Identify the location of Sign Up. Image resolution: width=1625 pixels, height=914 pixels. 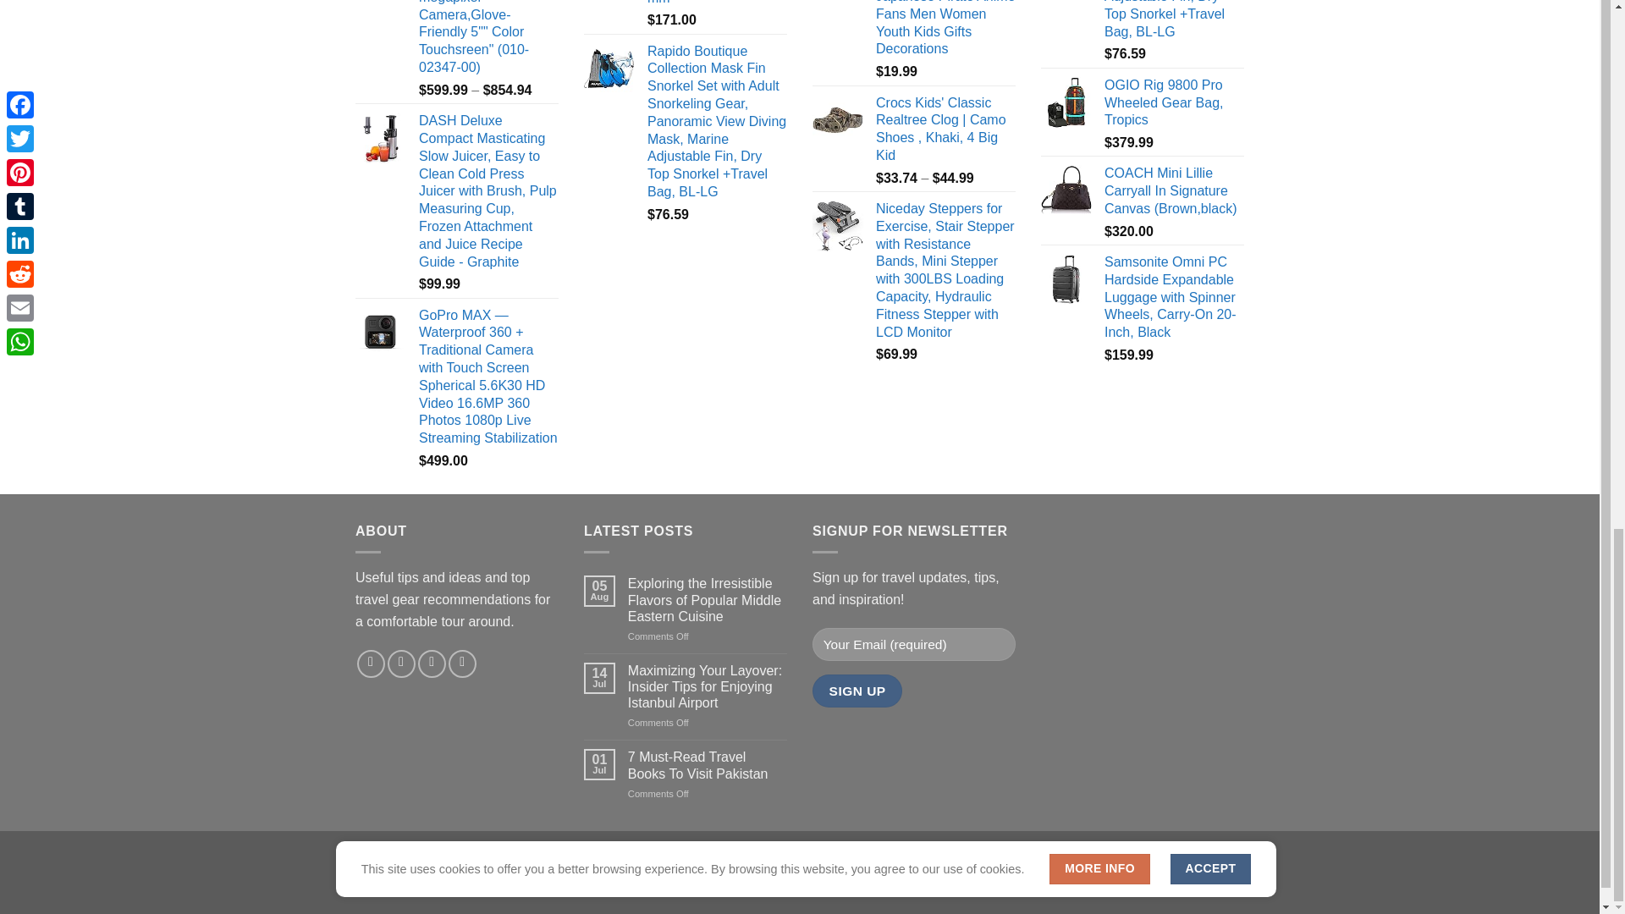
(857, 691).